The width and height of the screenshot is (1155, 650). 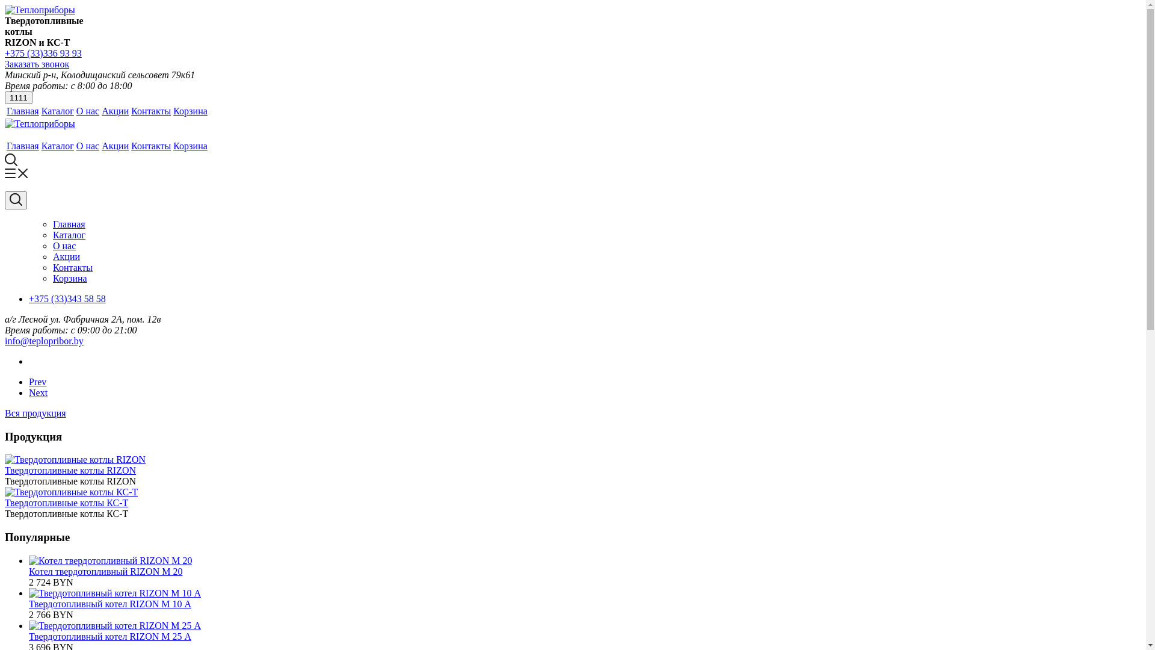 I want to click on Prev, so click(x=37, y=382).